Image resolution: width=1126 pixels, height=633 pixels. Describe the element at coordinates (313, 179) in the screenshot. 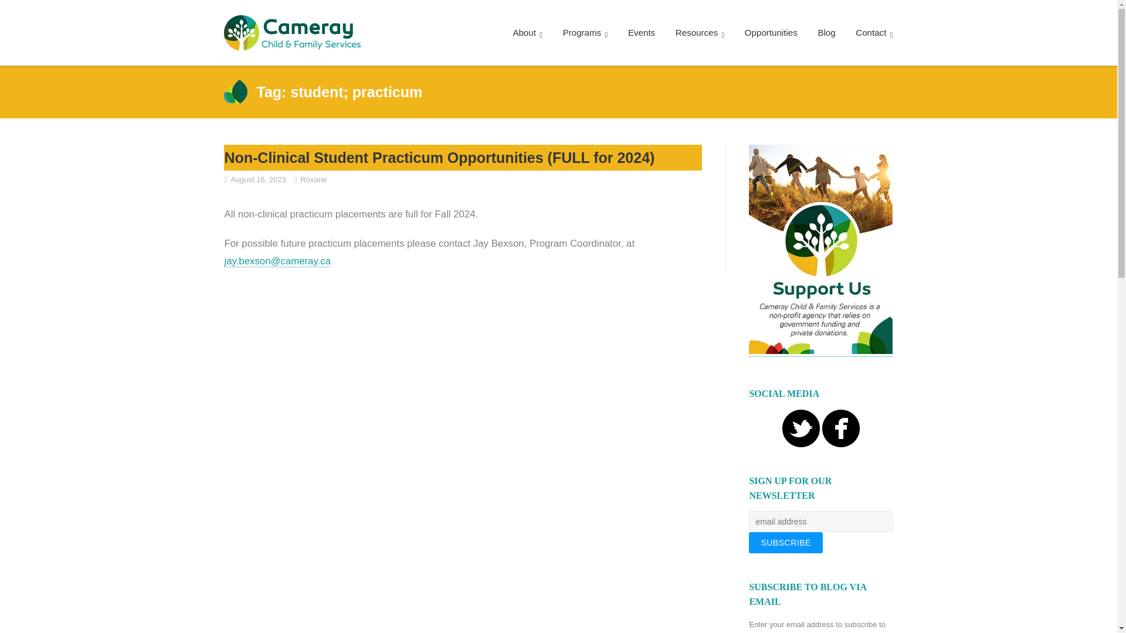

I see `Roxane` at that location.